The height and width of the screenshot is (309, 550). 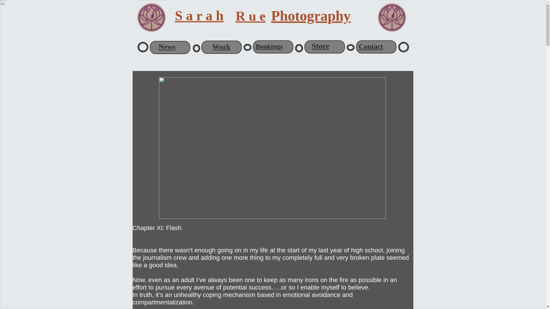 I want to click on Work, so click(x=221, y=46).